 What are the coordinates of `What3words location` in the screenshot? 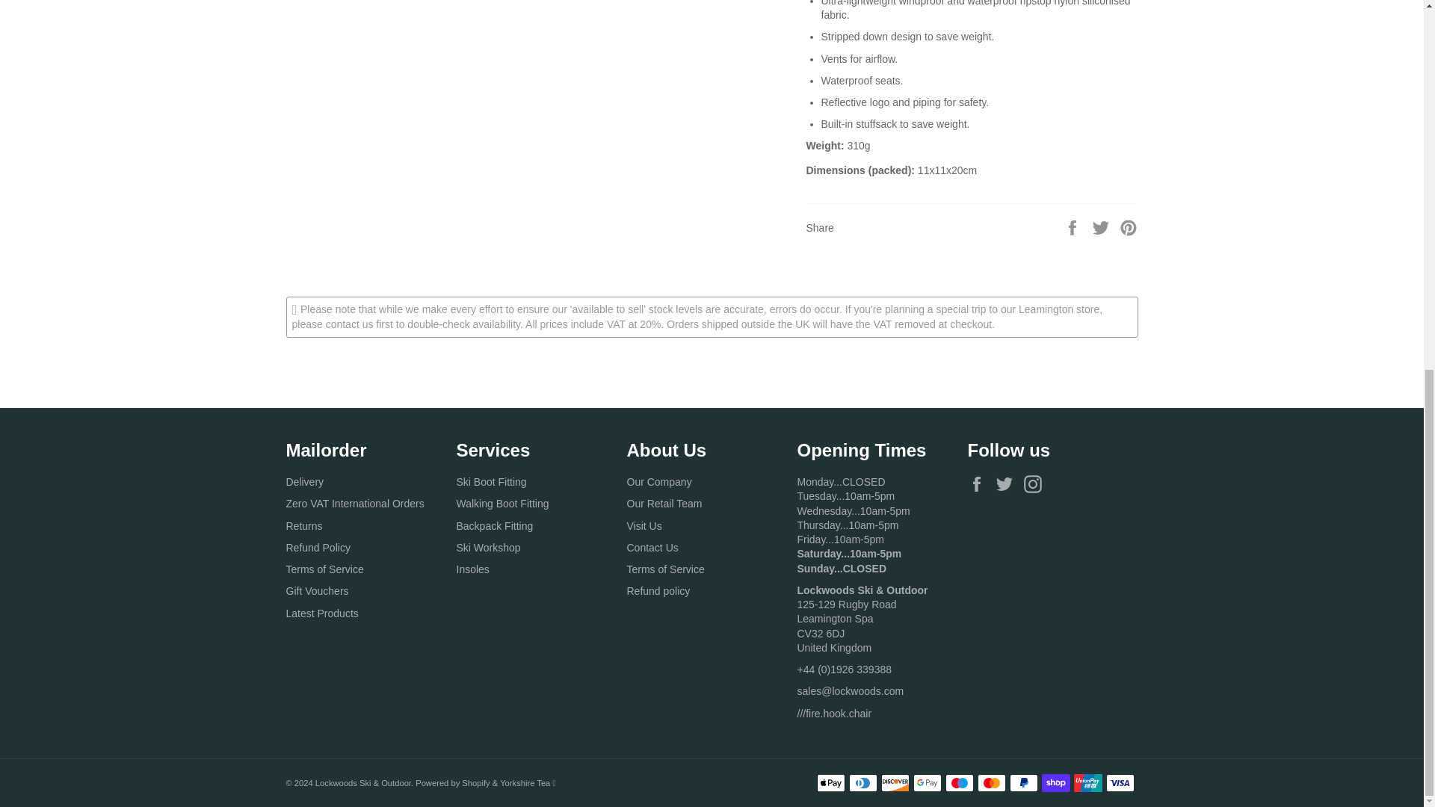 It's located at (833, 714).